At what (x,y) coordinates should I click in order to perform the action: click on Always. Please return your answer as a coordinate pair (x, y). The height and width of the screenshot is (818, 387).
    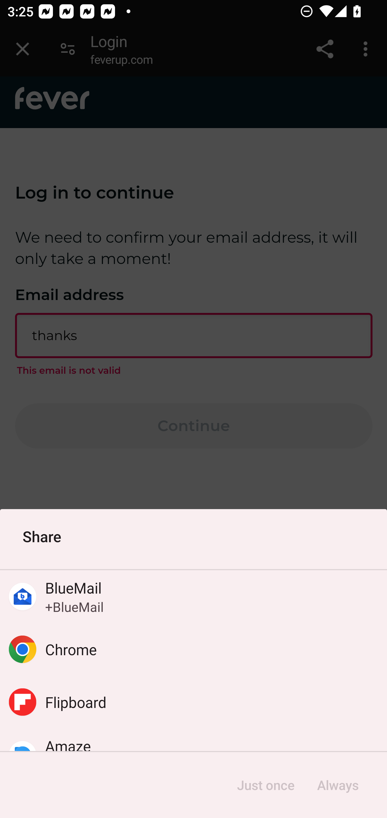
    Looking at the image, I should click on (338, 785).